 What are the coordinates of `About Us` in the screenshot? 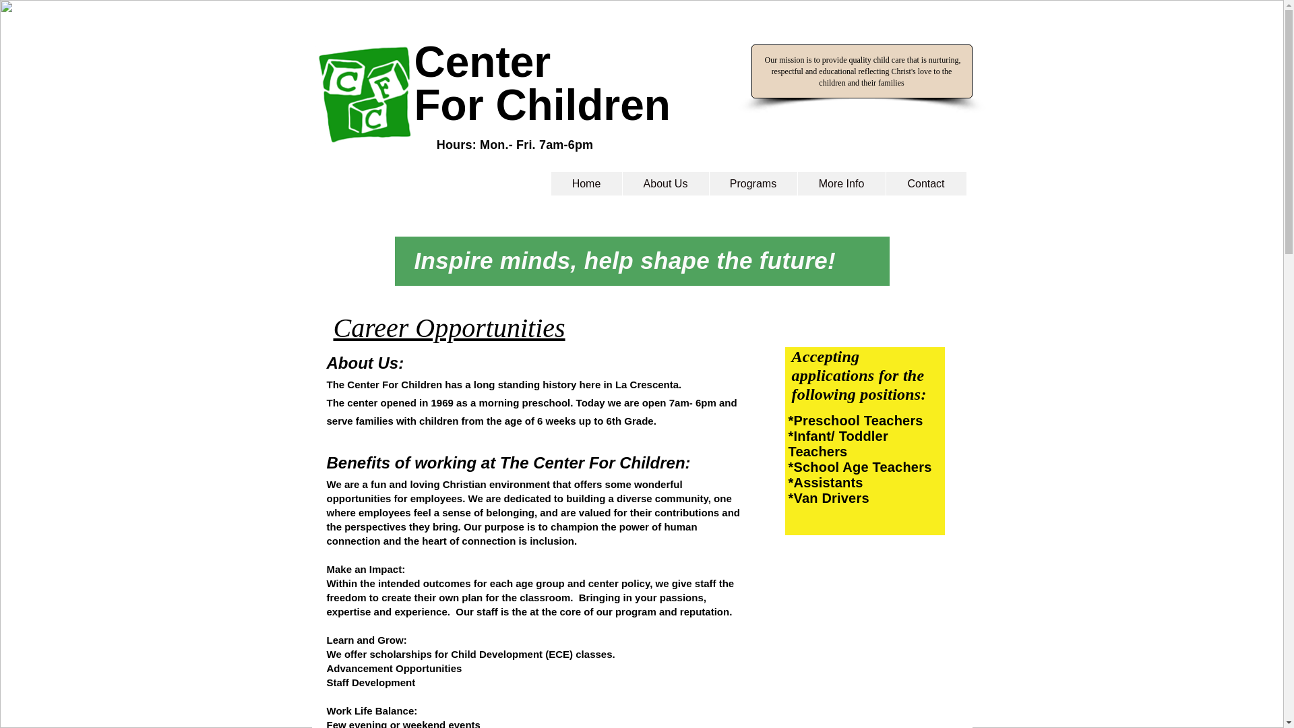 It's located at (665, 183).